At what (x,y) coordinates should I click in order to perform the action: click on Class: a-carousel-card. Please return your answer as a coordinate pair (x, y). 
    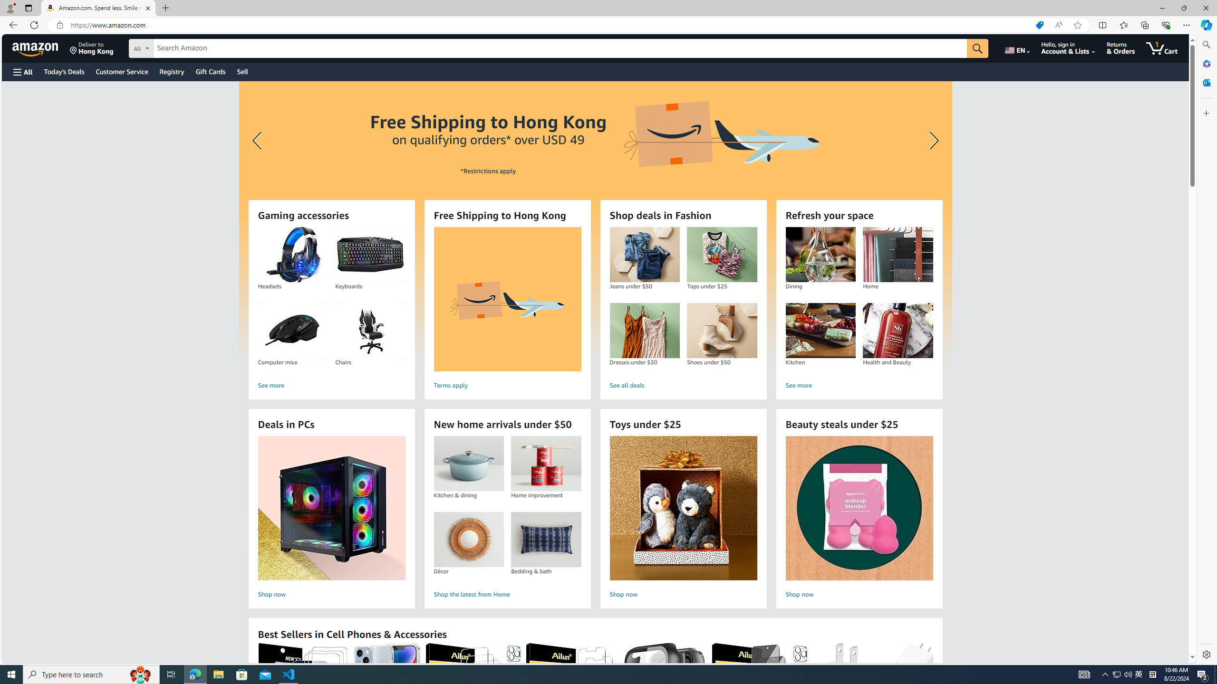
    Looking at the image, I should click on (595, 223).